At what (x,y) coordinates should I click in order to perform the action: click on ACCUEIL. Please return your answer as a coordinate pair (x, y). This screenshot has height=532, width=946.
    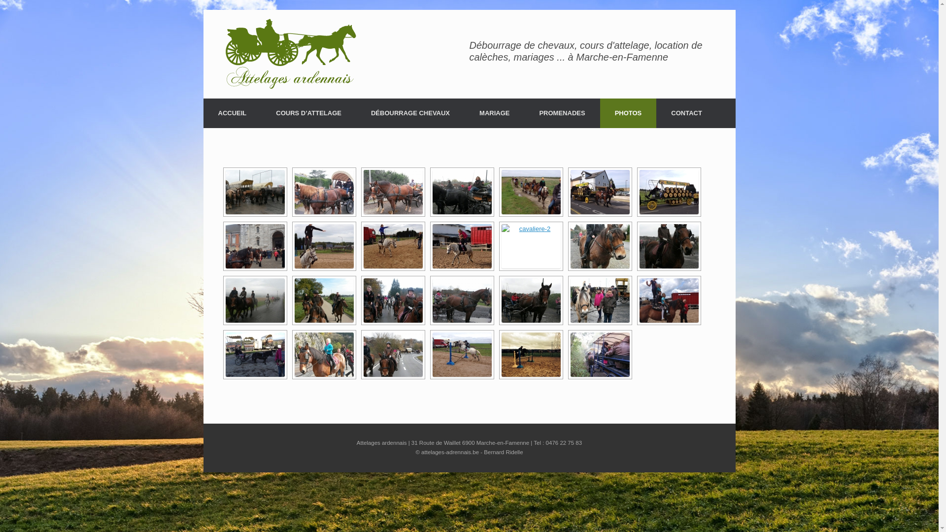
    Looking at the image, I should click on (232, 113).